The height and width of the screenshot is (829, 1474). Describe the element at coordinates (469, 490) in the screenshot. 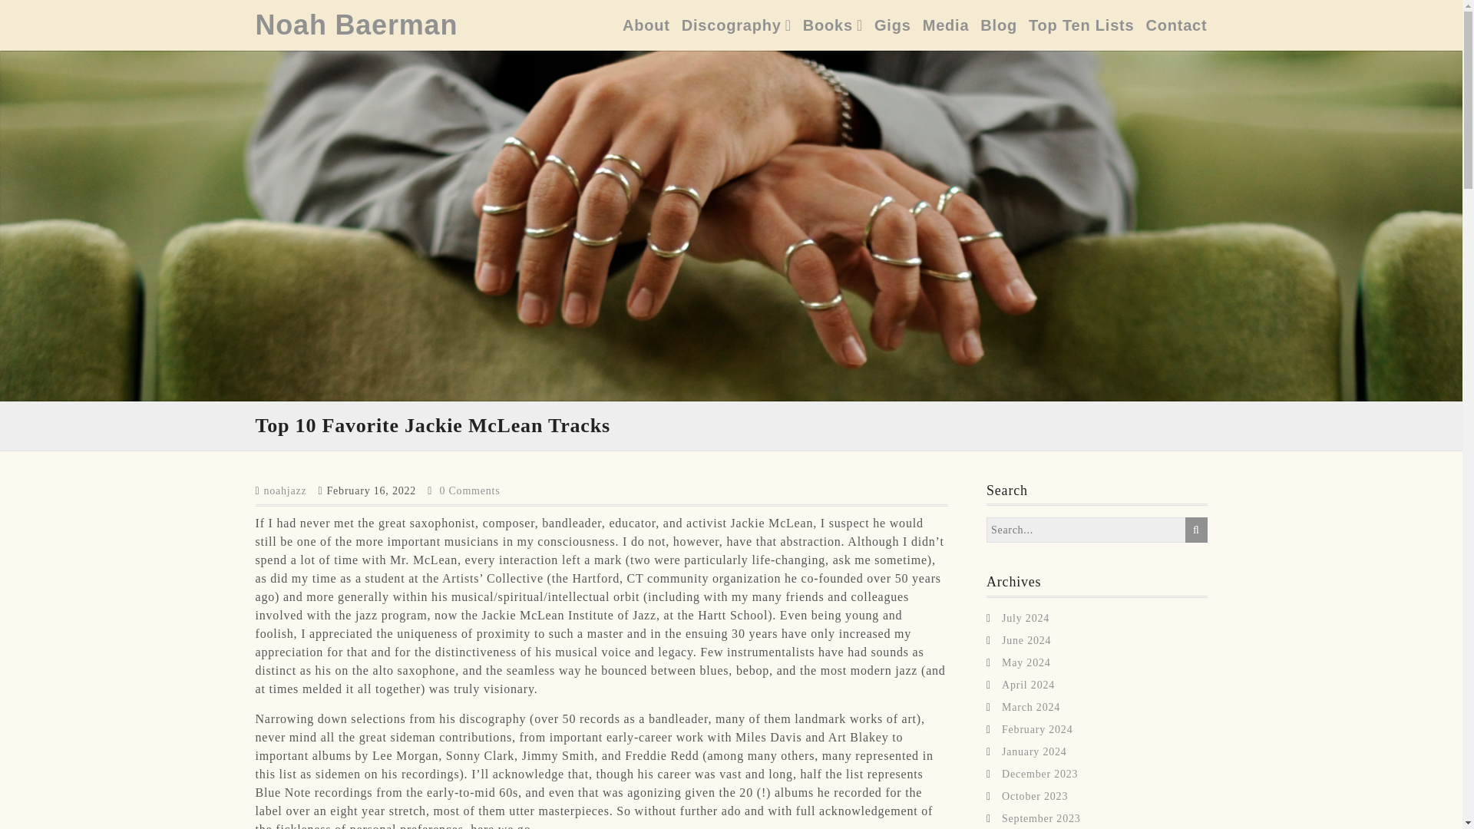

I see `0 Comments` at that location.